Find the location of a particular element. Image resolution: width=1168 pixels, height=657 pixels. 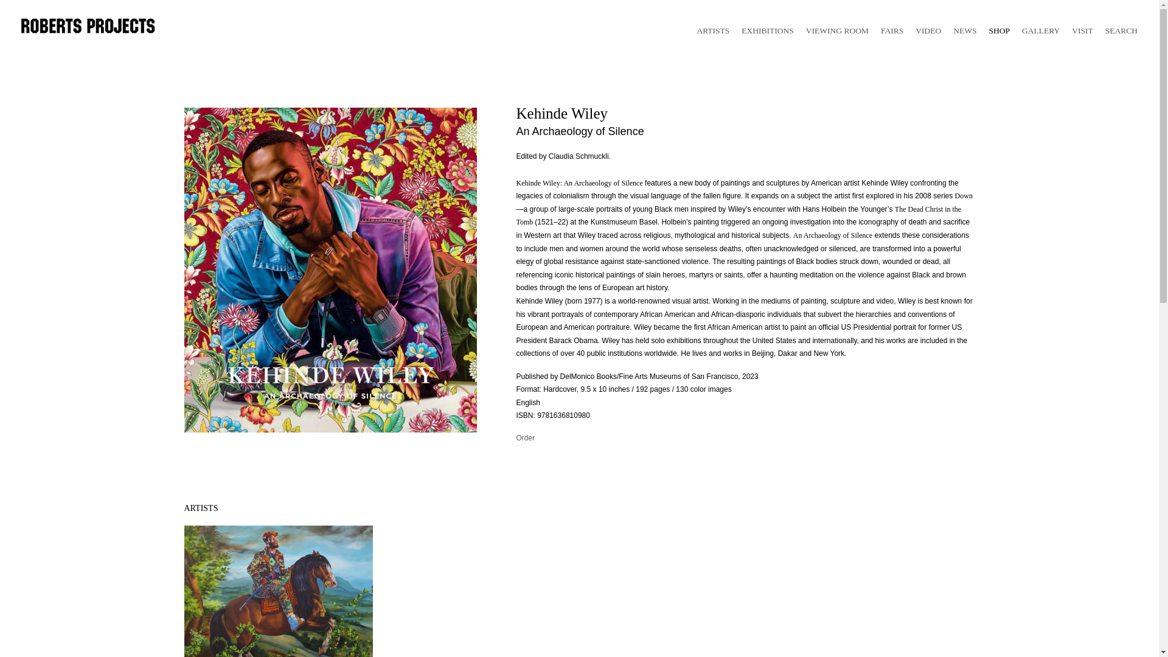

EXHIBITIONS is located at coordinates (768, 30).